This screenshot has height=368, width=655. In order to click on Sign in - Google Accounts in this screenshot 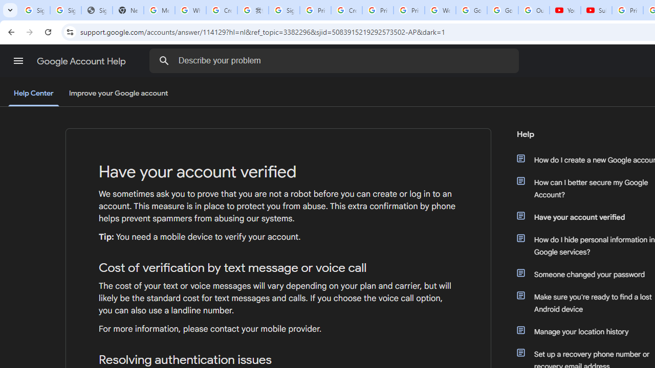, I will do `click(65, 10)`.